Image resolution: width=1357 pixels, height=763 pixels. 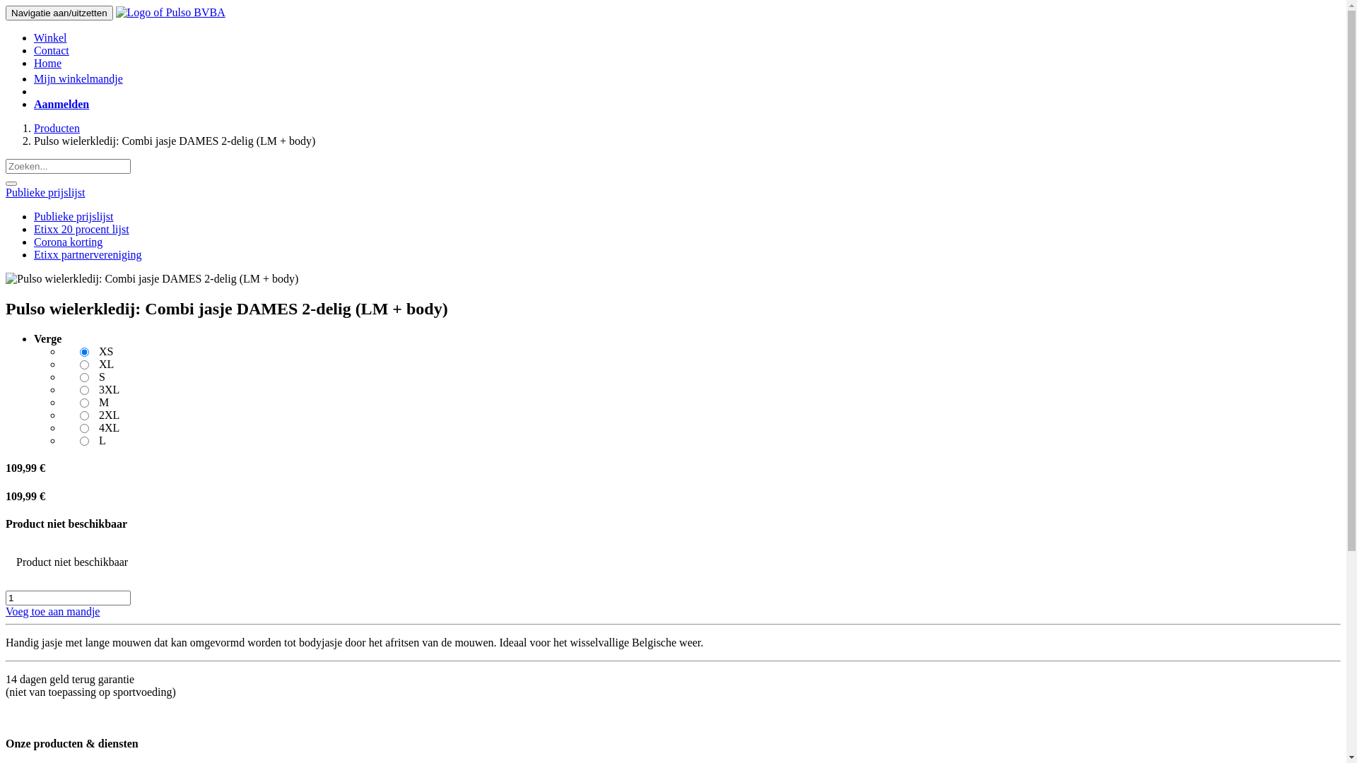 I want to click on Publieke prijslijst, so click(x=45, y=192).